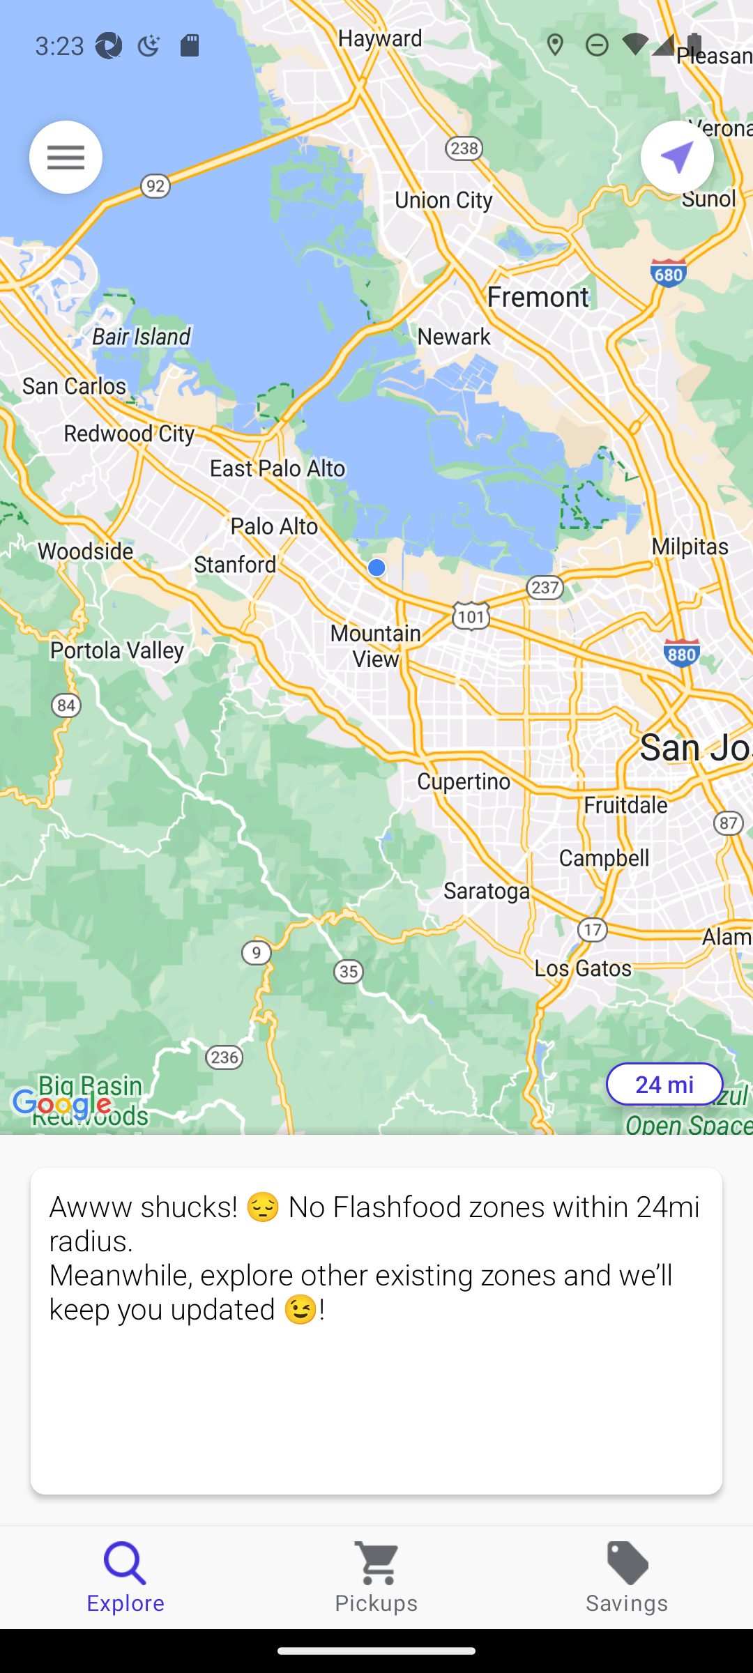 This screenshot has height=1673, width=753. What do you see at coordinates (66, 157) in the screenshot?
I see `Menu` at bounding box center [66, 157].